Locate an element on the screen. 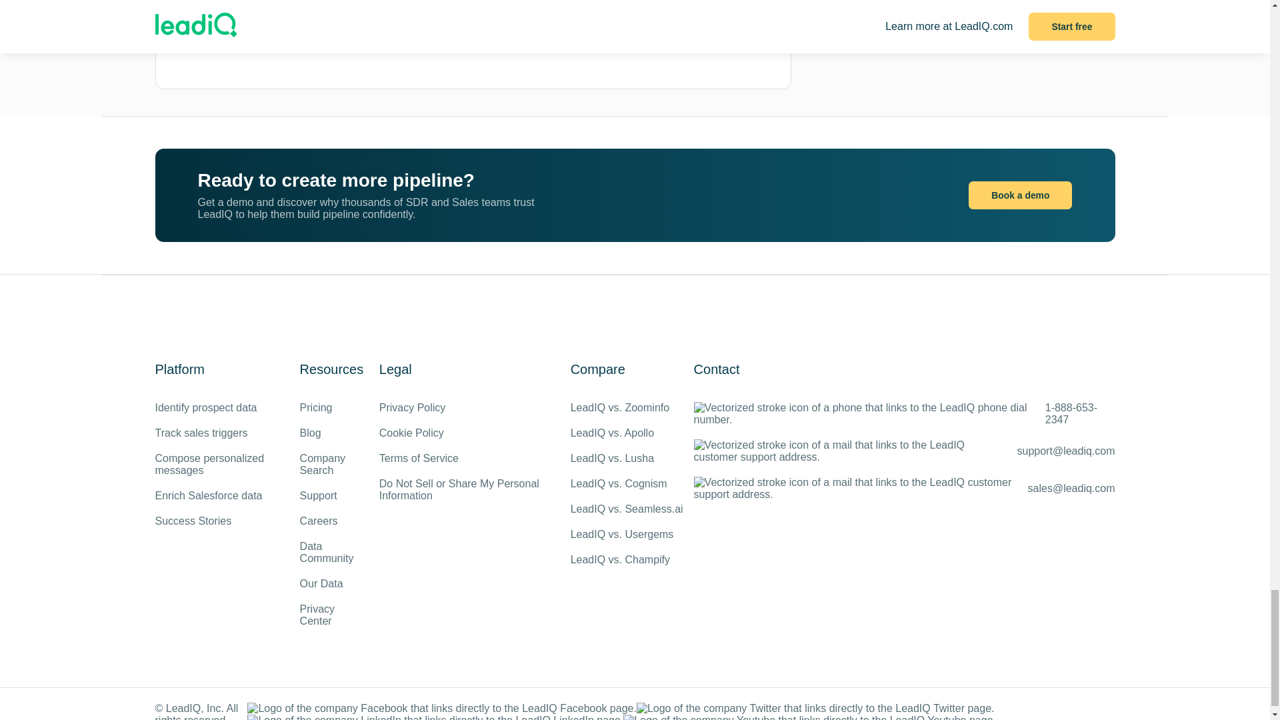 The image size is (1280, 720). Find more Colgate-Palmolive email formats is located at coordinates (529, 45).